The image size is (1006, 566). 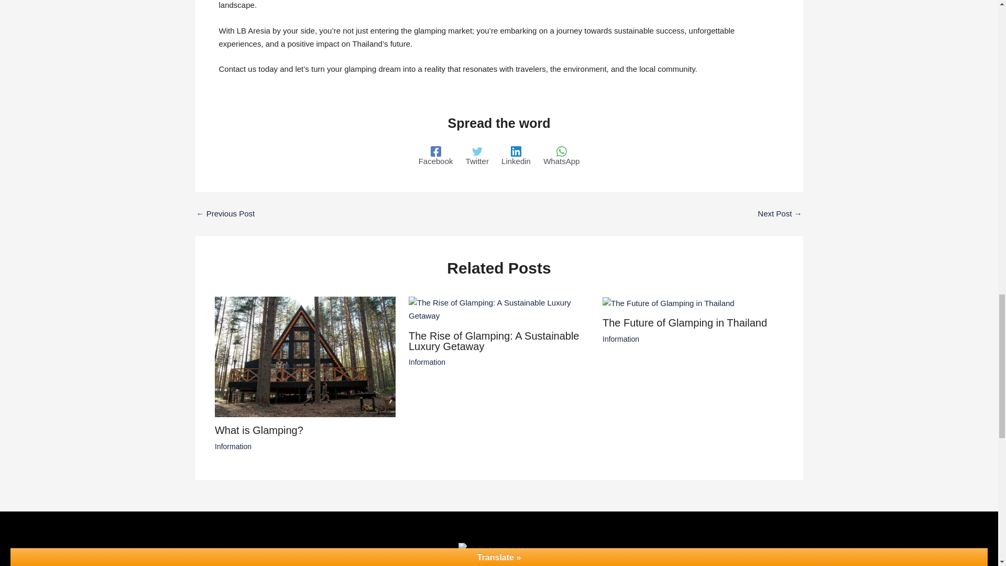 What do you see at coordinates (780, 435) in the screenshot?
I see `Choosing the Right Glamping Tent : A Comprehensive Guide` at bounding box center [780, 435].